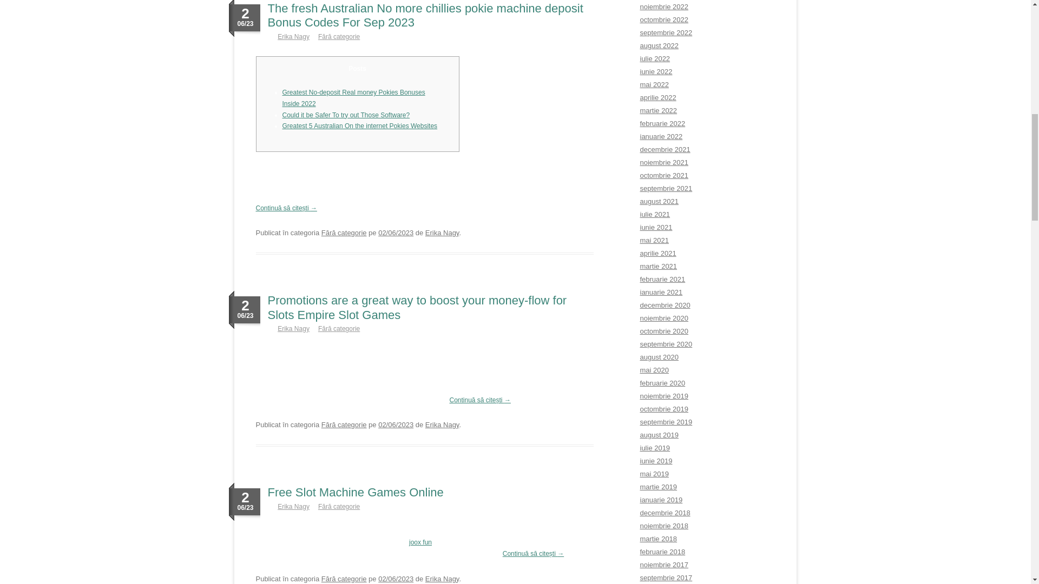  What do you see at coordinates (346, 115) in the screenshot?
I see `Could it be Safer To try out Those Software?` at bounding box center [346, 115].